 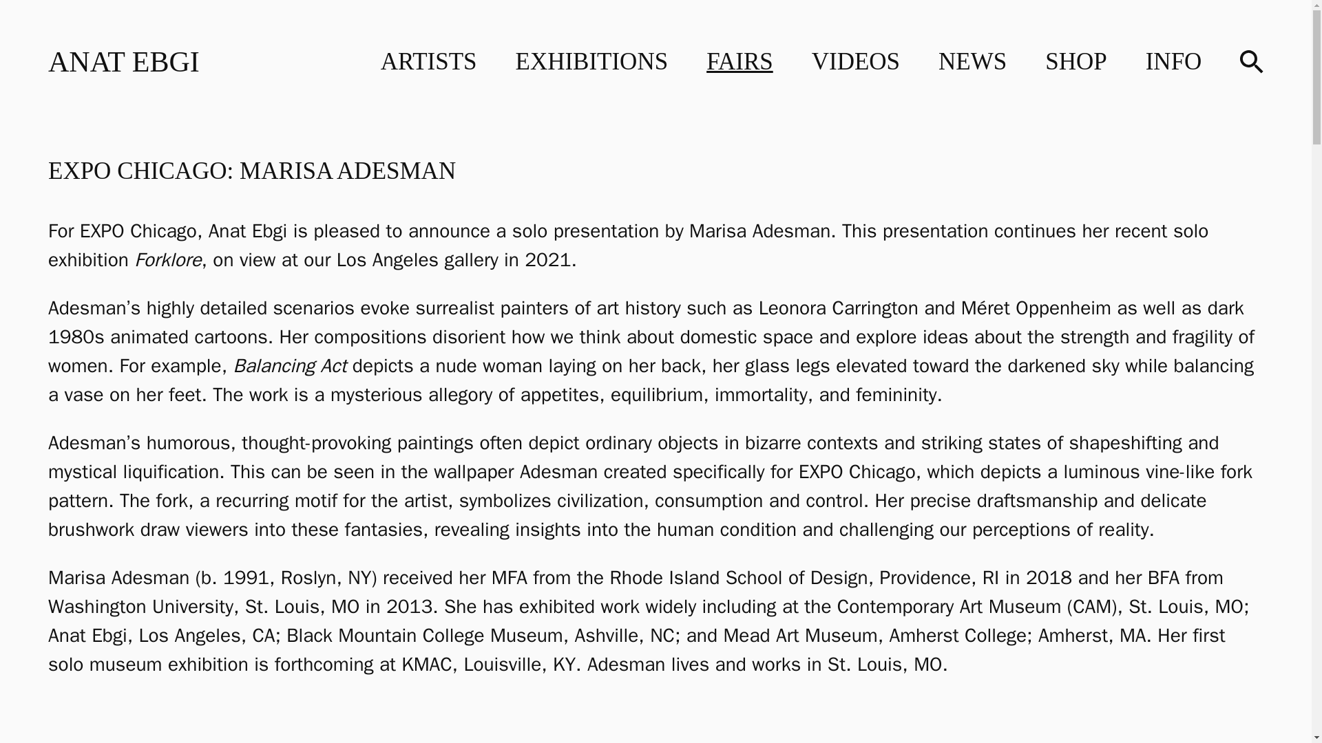 What do you see at coordinates (428, 62) in the screenshot?
I see `FAIRS` at bounding box center [428, 62].